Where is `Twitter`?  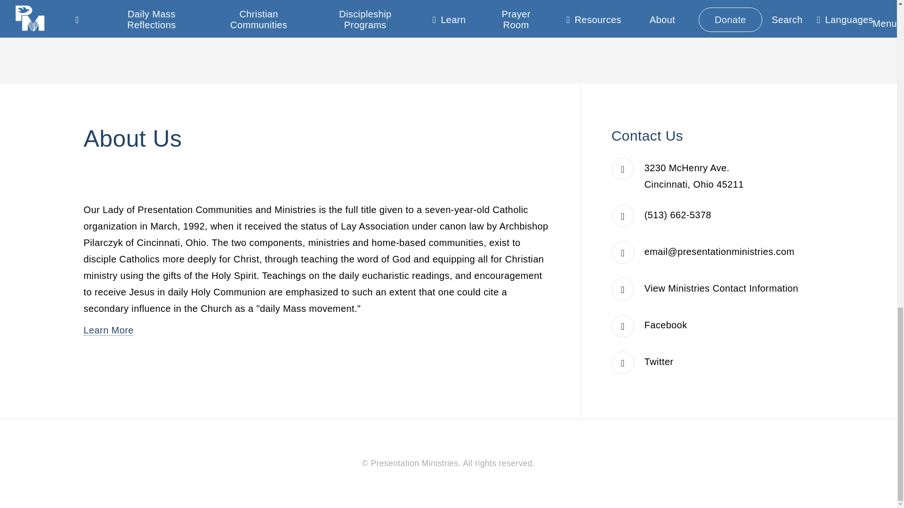
Twitter is located at coordinates (659, 361).